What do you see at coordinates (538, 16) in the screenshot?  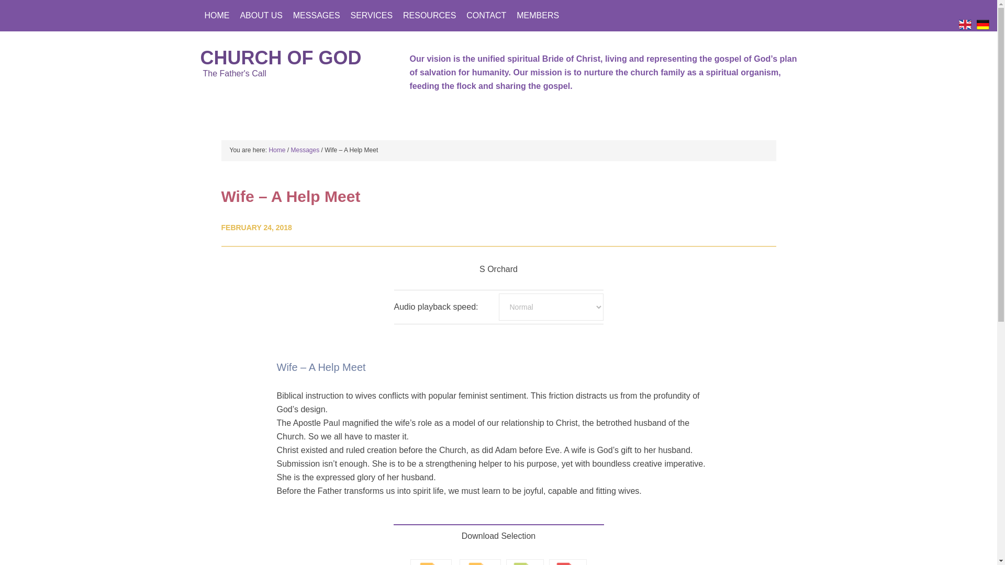 I see `MEMBERS` at bounding box center [538, 16].